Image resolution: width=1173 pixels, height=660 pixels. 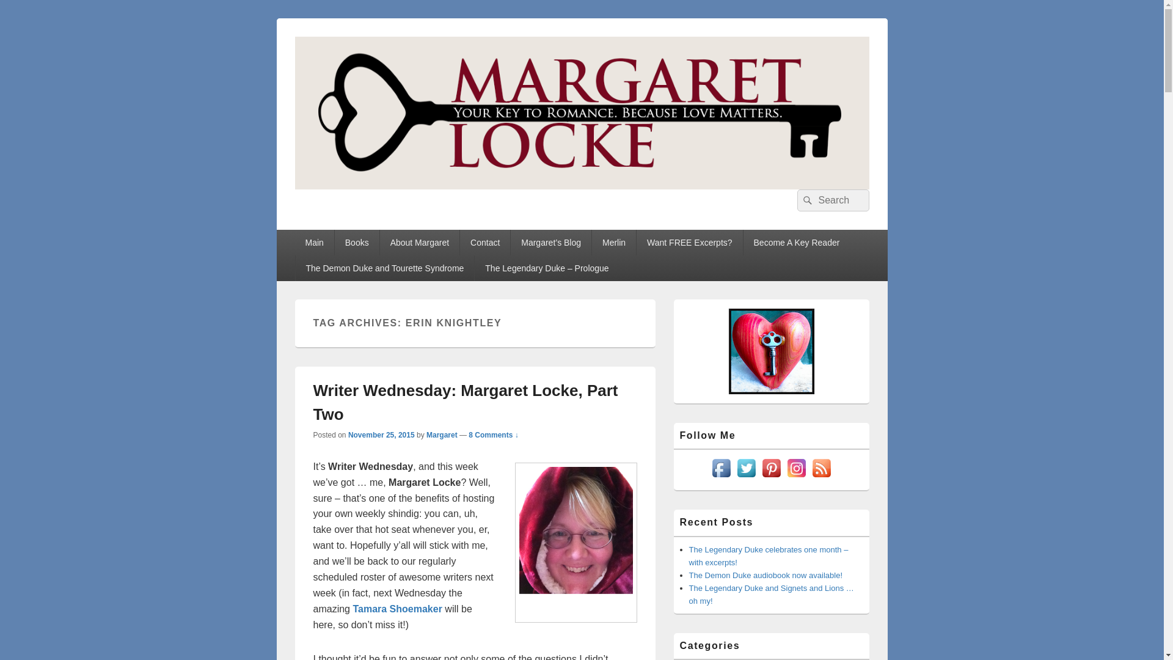 What do you see at coordinates (385, 268) in the screenshot?
I see `The Demon Duke and Tourette Syndrome` at bounding box center [385, 268].